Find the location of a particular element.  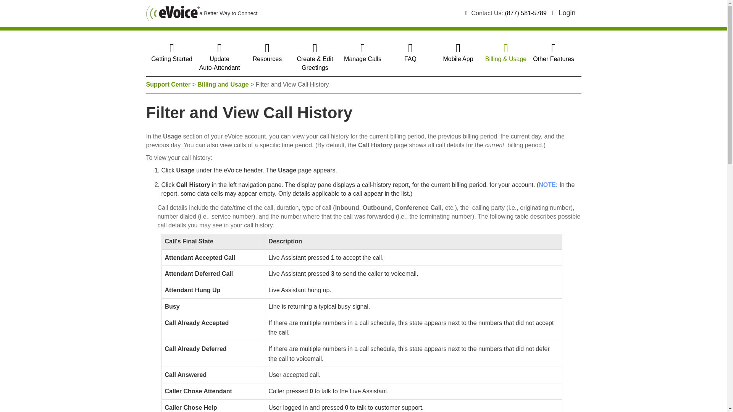

eVoice is located at coordinates (173, 13).